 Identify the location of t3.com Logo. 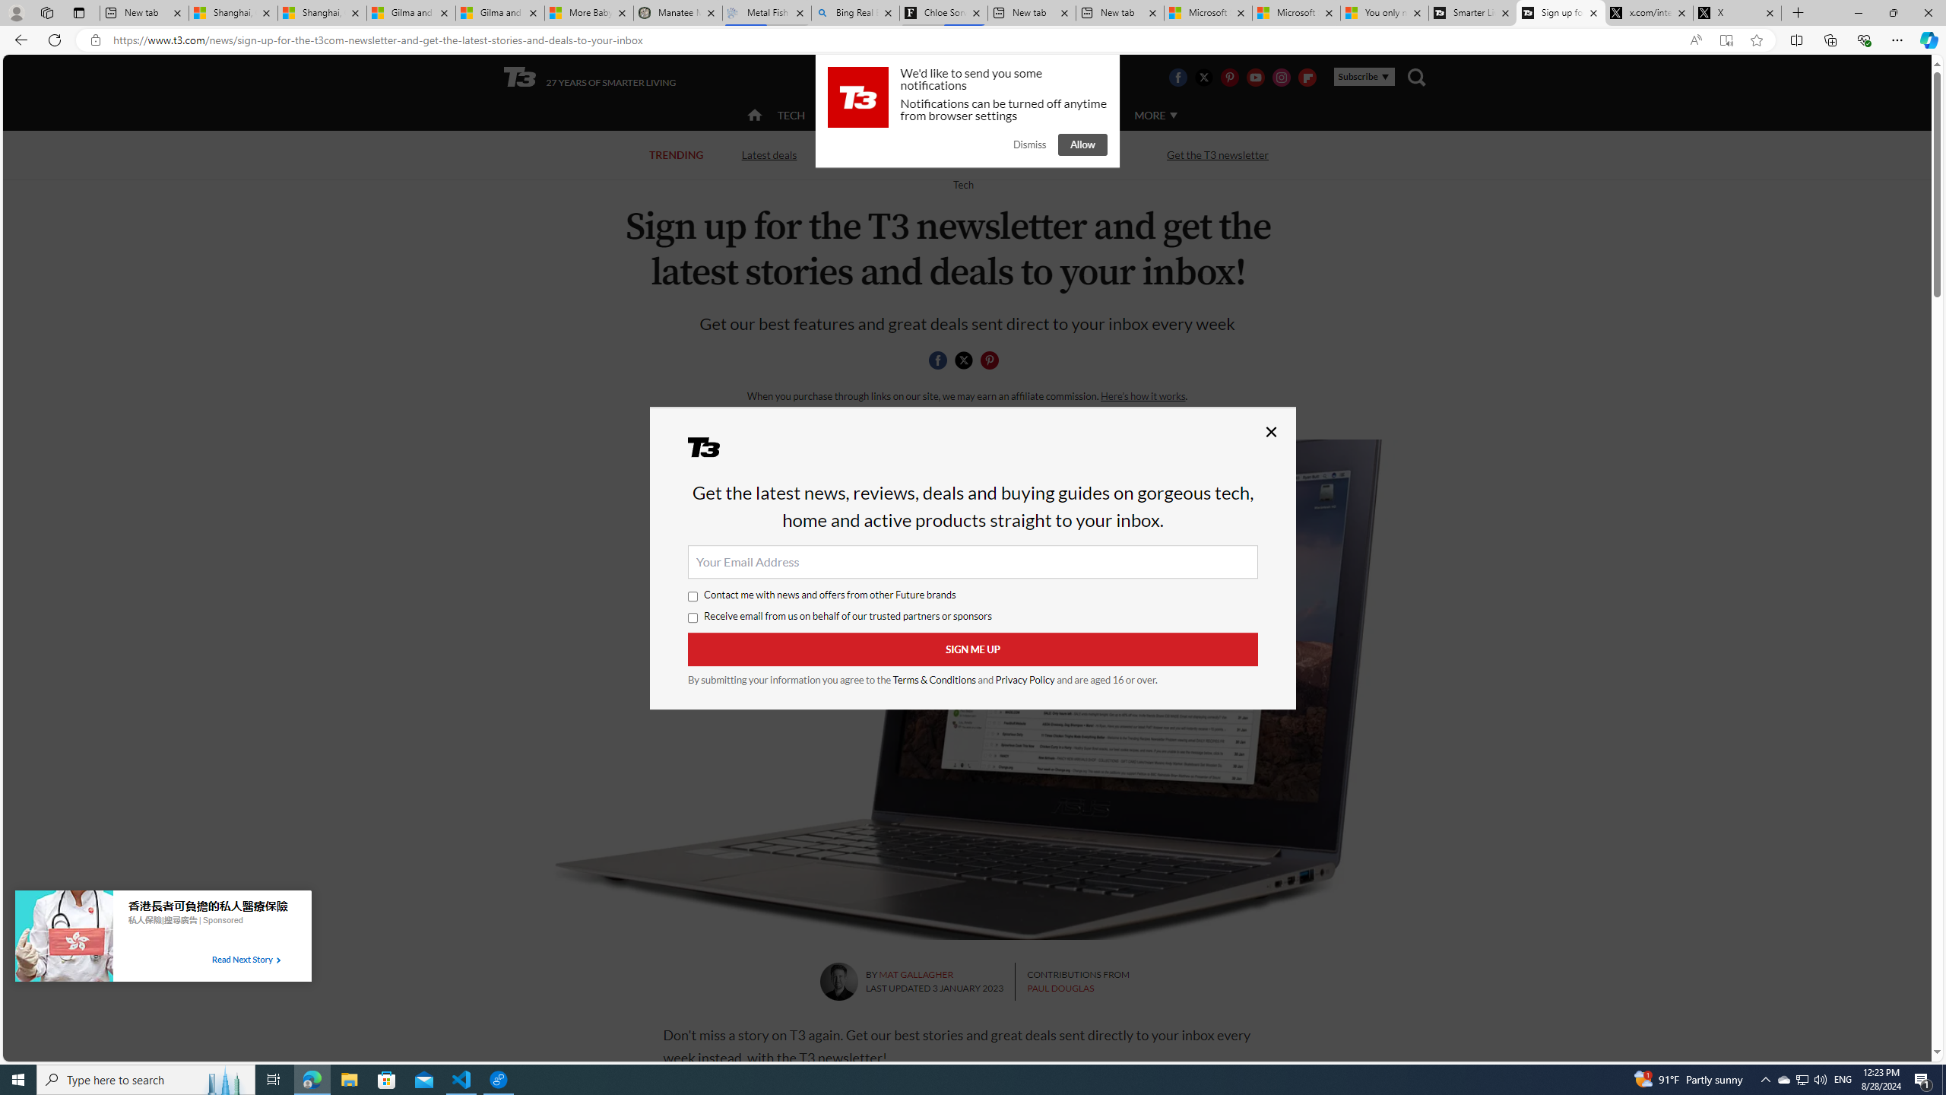
(857, 97).